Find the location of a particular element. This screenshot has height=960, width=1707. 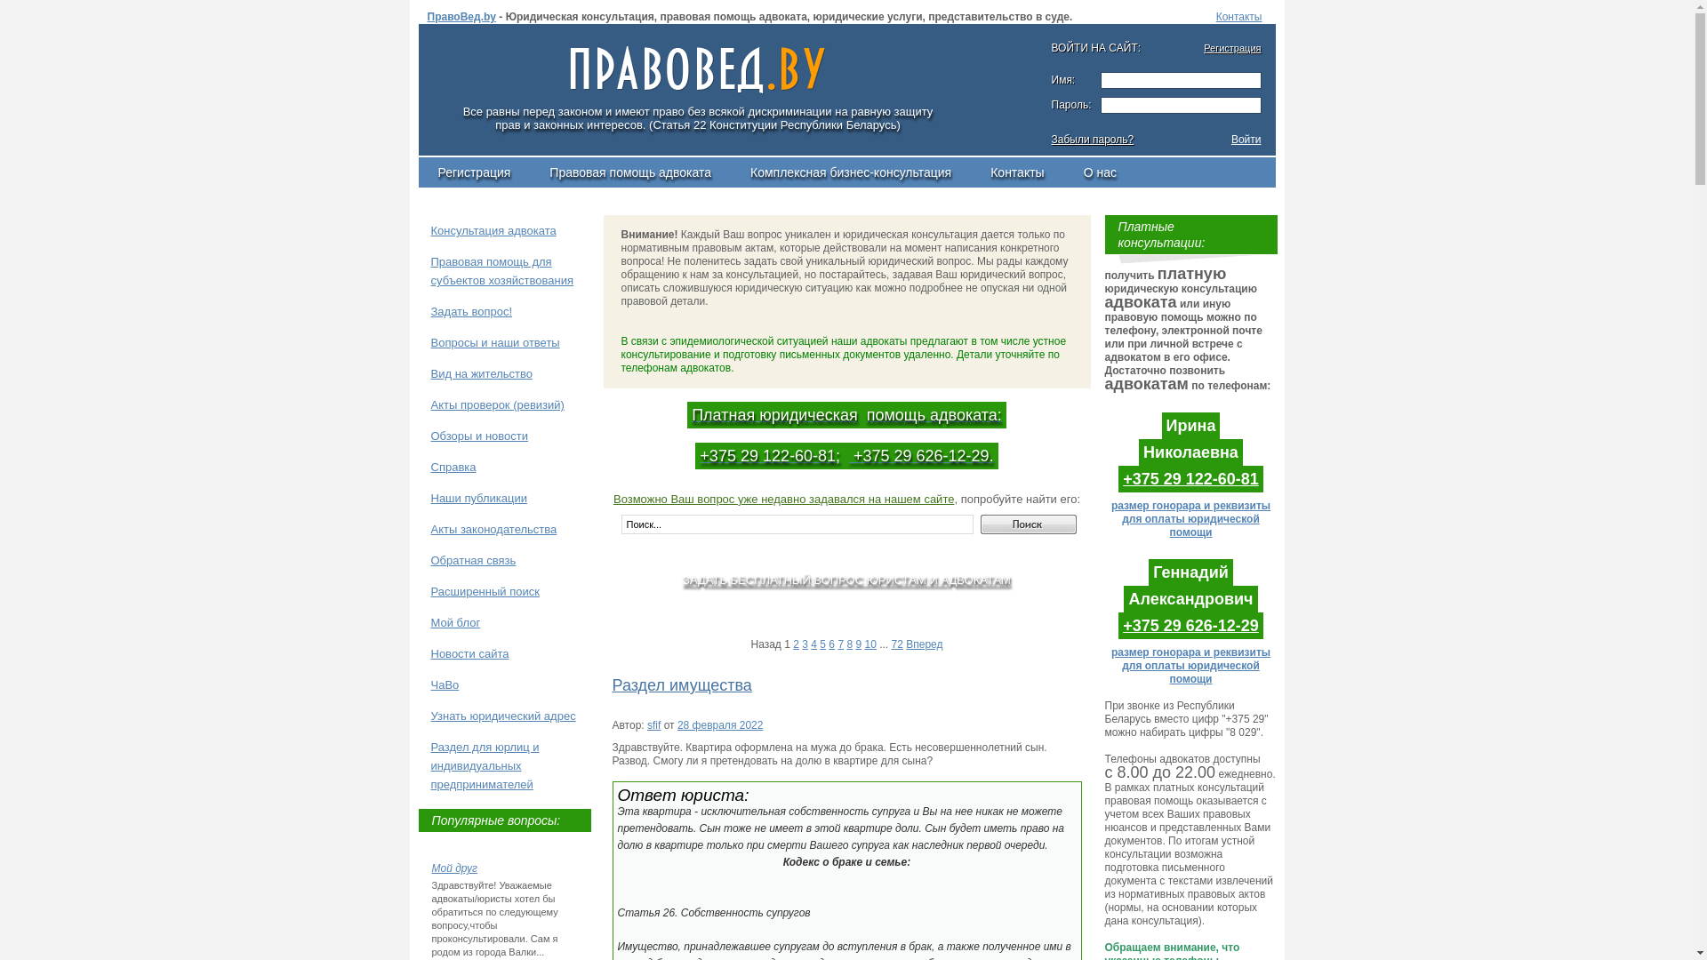

sfif is located at coordinates (654, 725).